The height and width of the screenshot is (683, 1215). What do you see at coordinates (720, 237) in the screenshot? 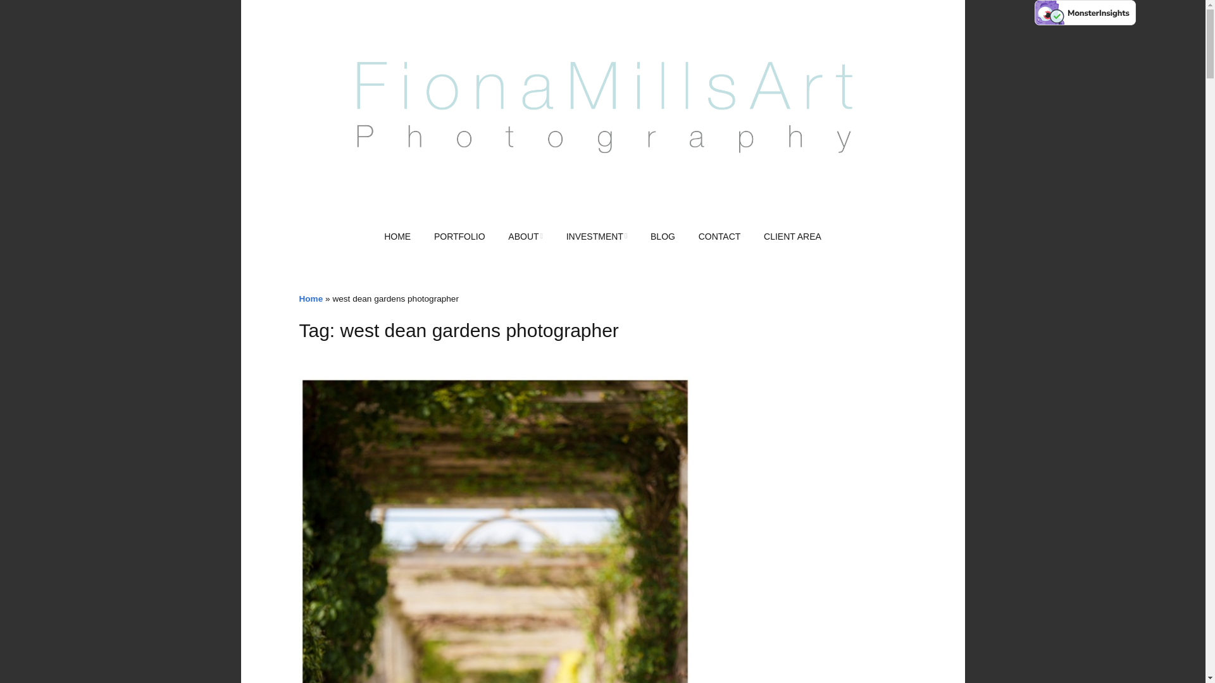
I see `CONTACT` at bounding box center [720, 237].